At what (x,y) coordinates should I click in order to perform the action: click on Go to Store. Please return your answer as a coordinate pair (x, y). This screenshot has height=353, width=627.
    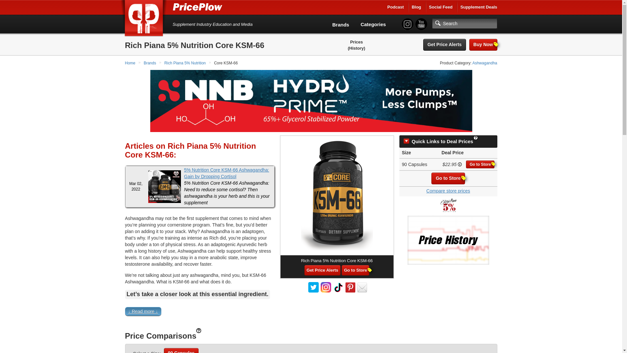
    Looking at the image, I should click on (448, 178).